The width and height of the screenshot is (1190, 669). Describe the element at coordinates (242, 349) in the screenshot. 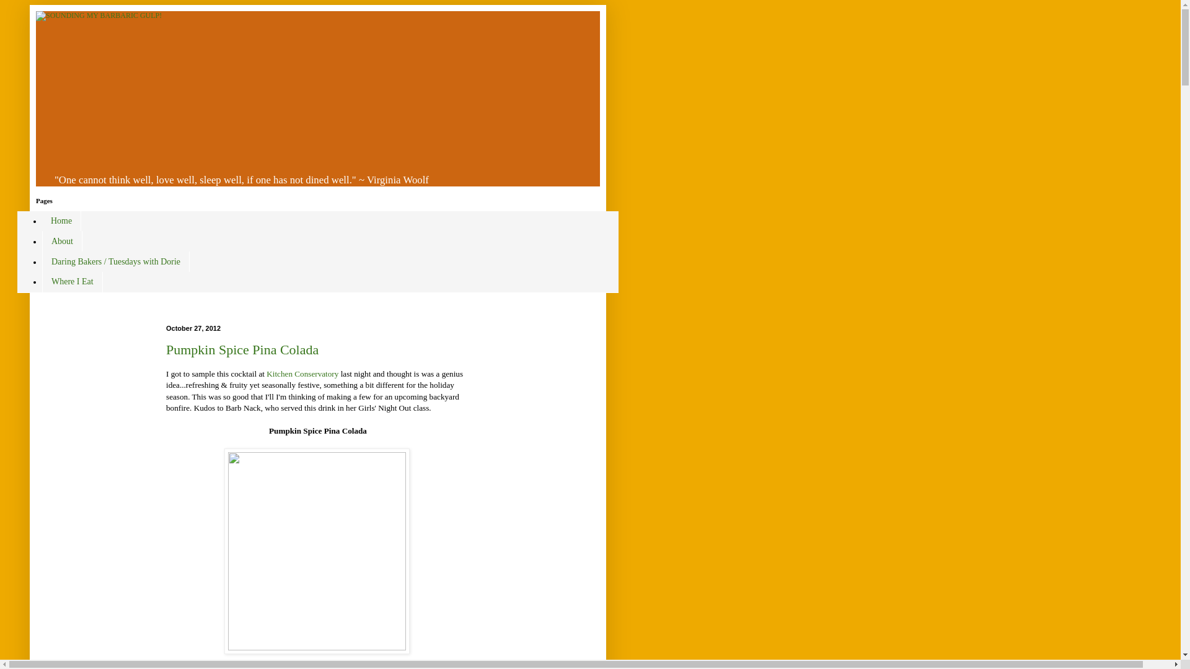

I see `Pumpkin Spice Pina Colada` at that location.